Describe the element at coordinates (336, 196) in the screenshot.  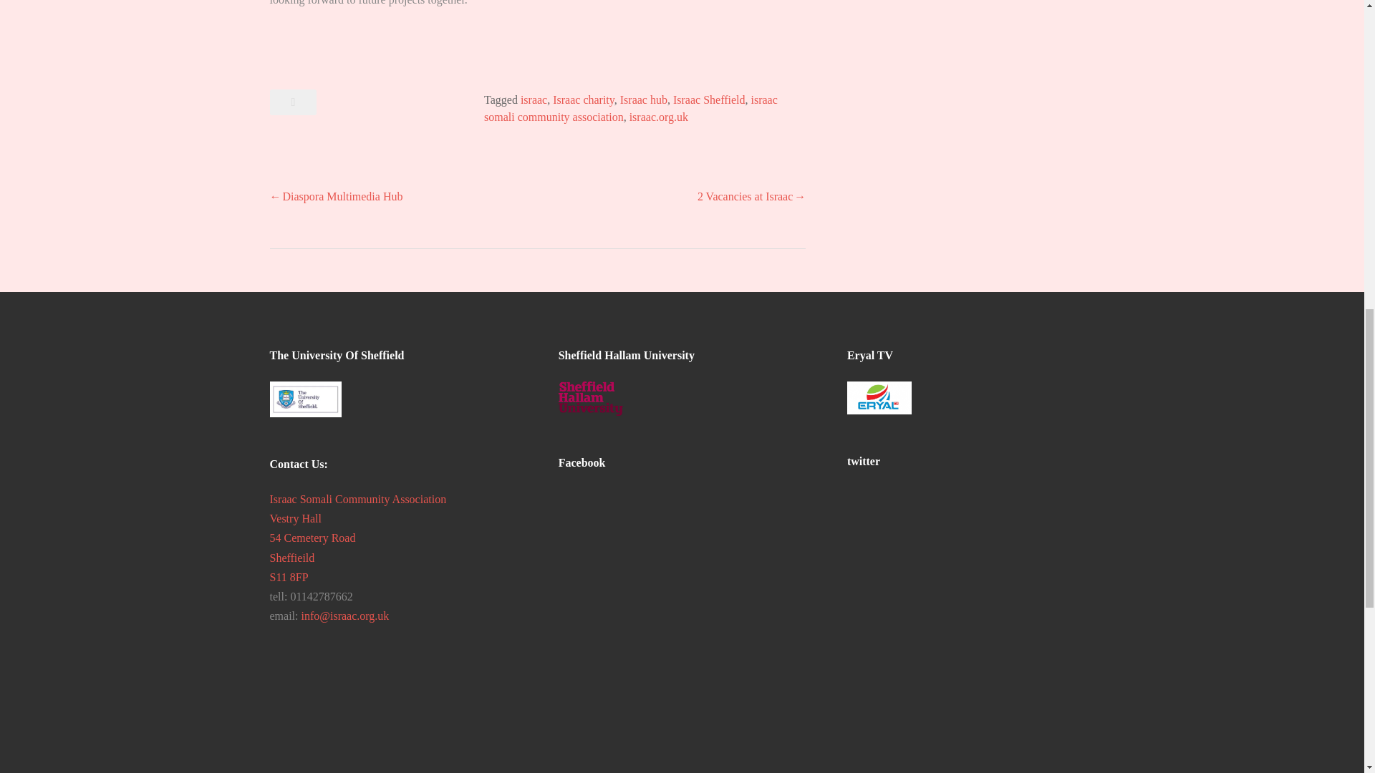
I see `Diaspora Multimedia Hub` at that location.